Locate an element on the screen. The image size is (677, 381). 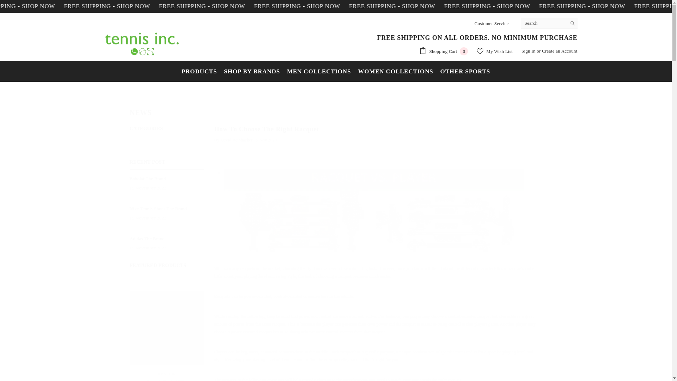
PRODUCTS is located at coordinates (444, 6).